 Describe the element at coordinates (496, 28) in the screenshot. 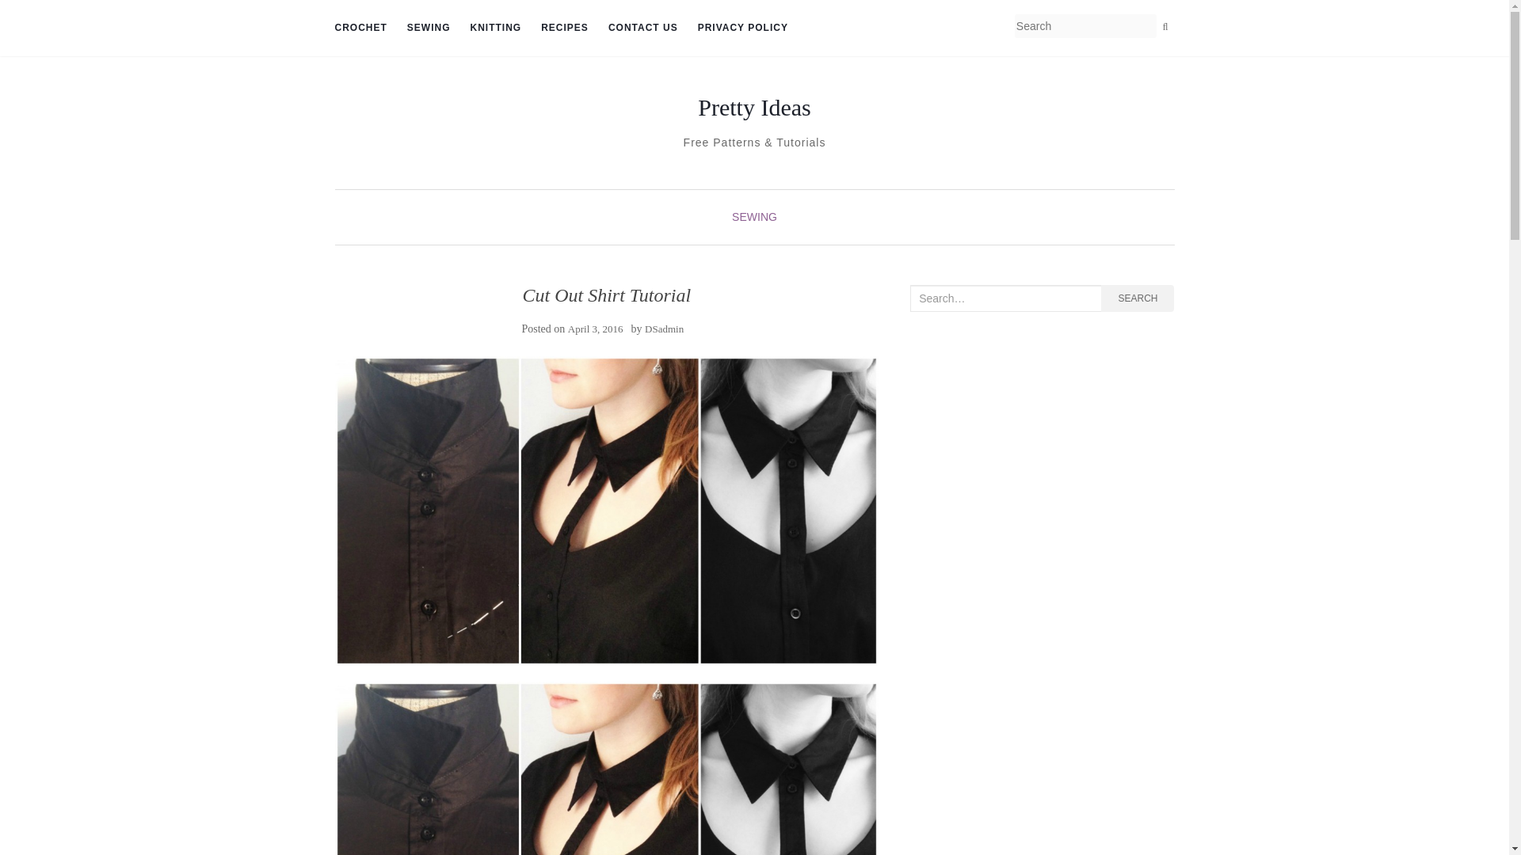

I see `Knitting` at that location.